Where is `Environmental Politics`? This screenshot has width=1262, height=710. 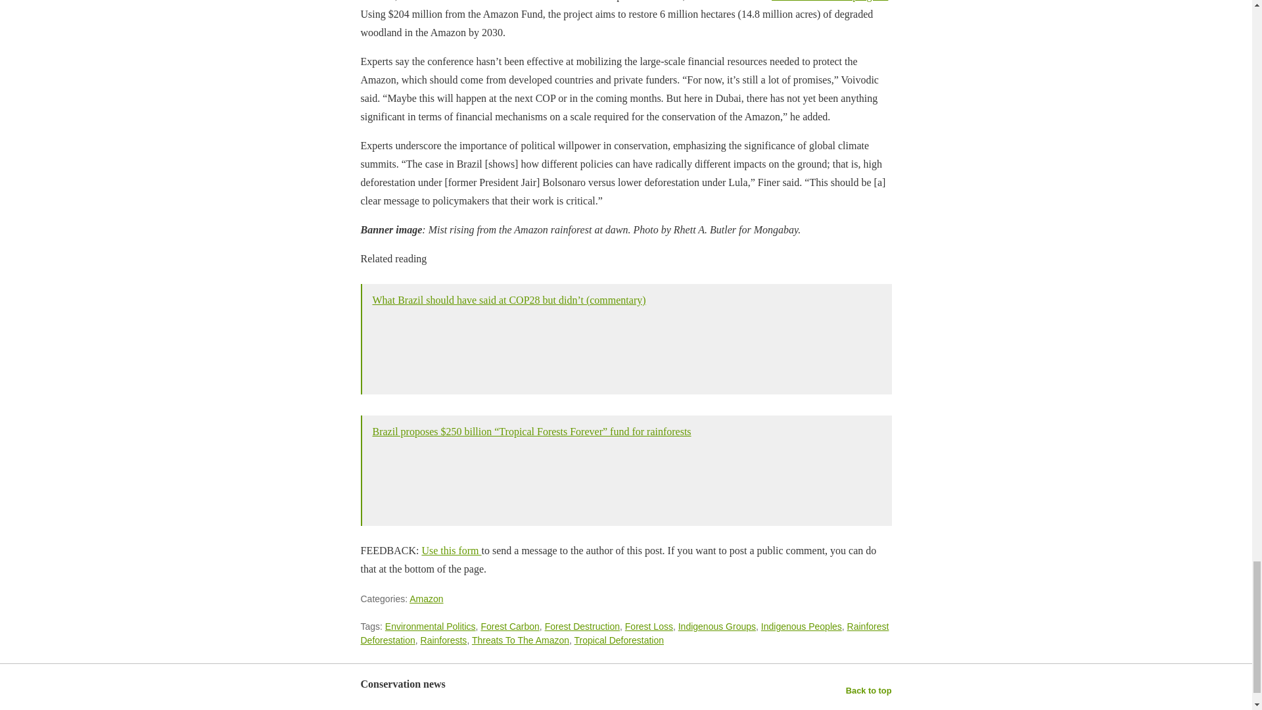
Environmental Politics is located at coordinates (430, 627).